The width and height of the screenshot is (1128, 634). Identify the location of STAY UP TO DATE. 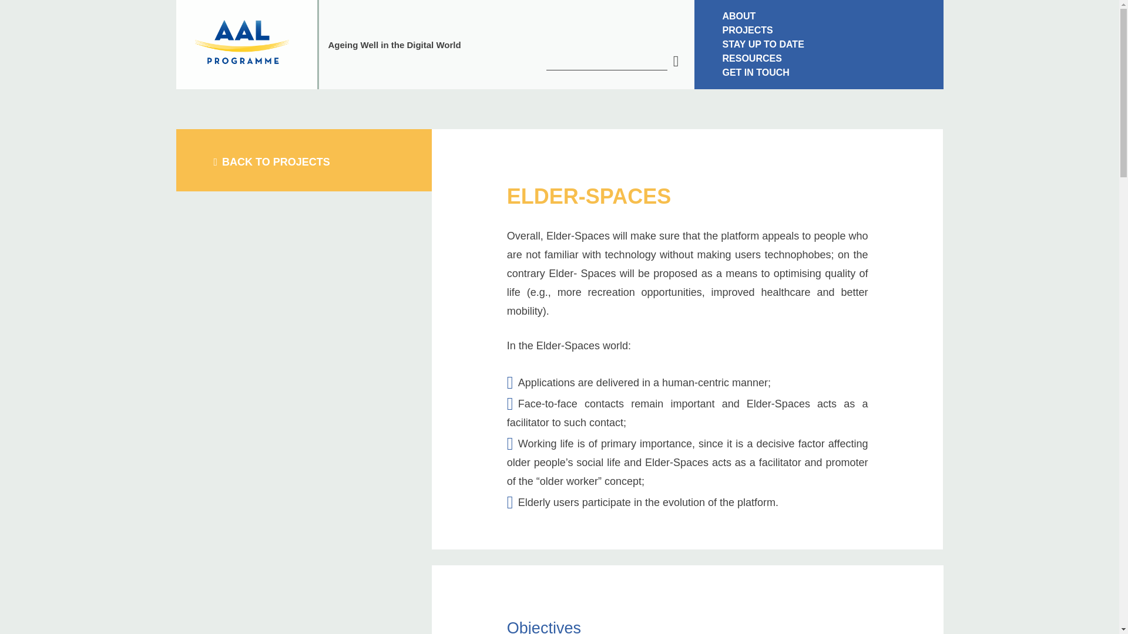
(819, 44).